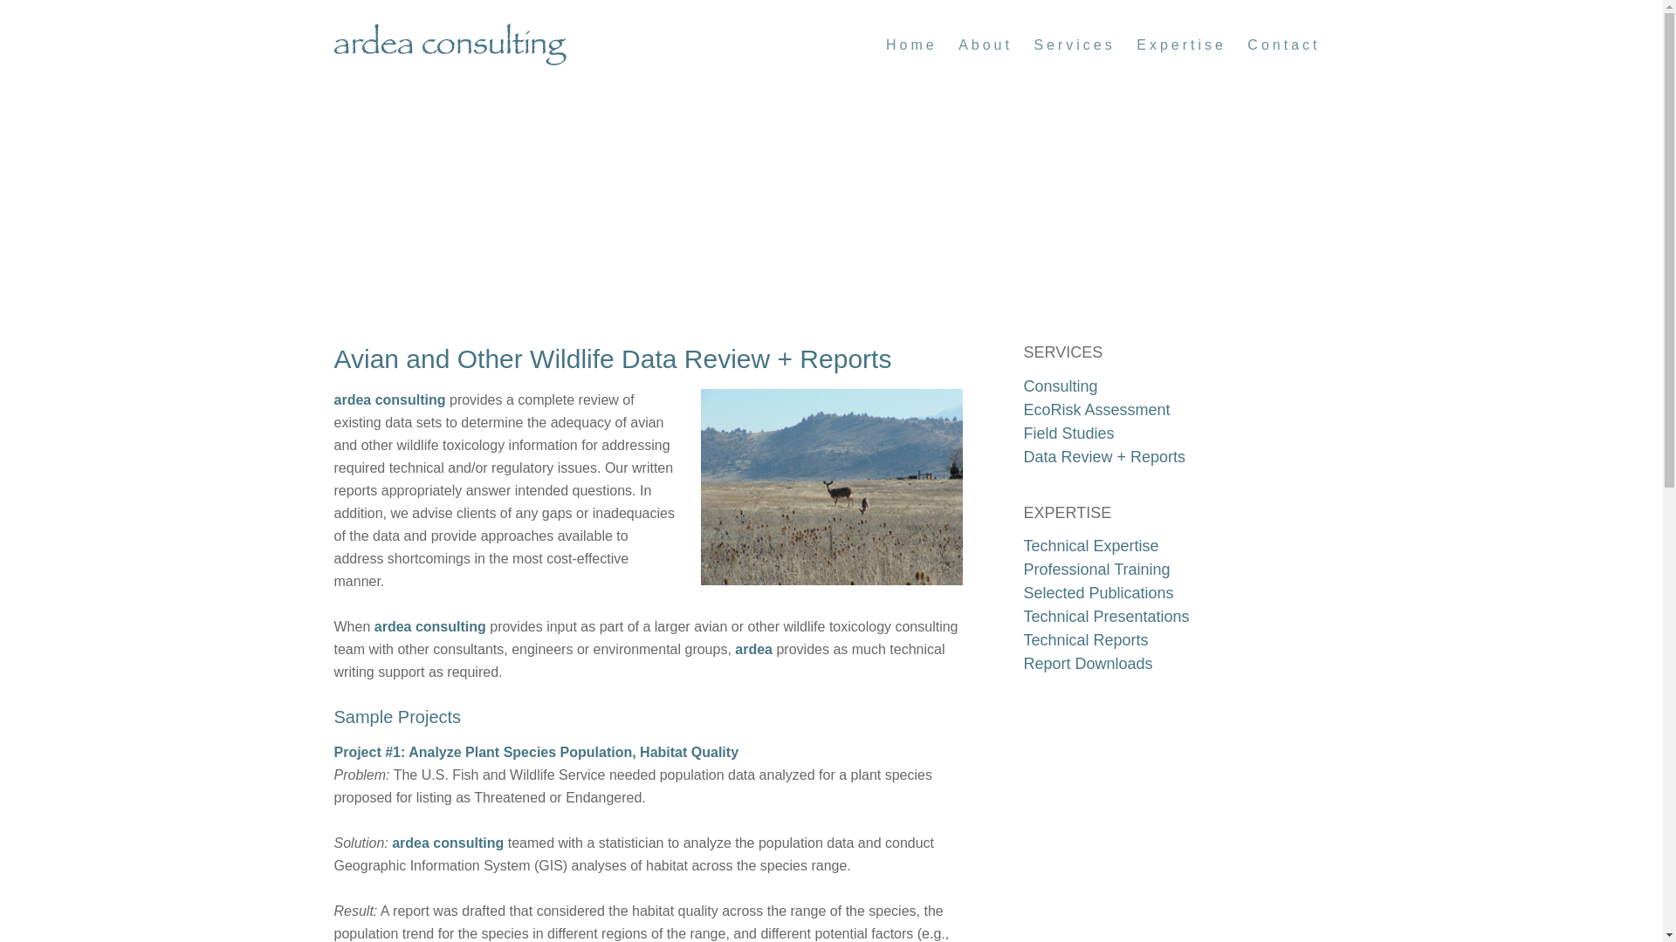 This screenshot has width=1676, height=942. What do you see at coordinates (1098, 593) in the screenshot?
I see `Selected Publications` at bounding box center [1098, 593].